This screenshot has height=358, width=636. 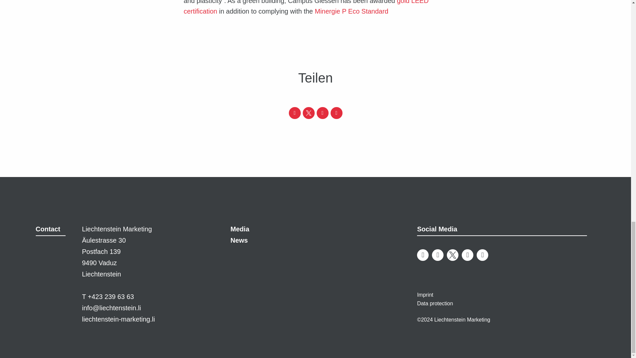 What do you see at coordinates (240, 229) in the screenshot?
I see `Media` at bounding box center [240, 229].